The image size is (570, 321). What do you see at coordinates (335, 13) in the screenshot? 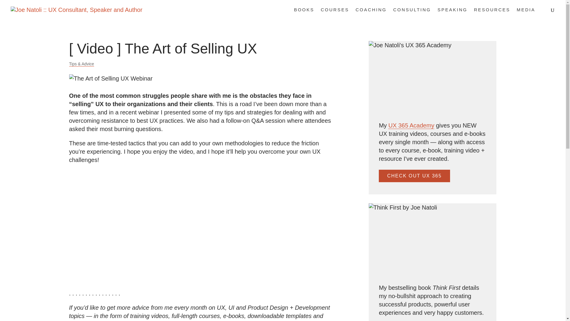
I see `COURSES` at bounding box center [335, 13].